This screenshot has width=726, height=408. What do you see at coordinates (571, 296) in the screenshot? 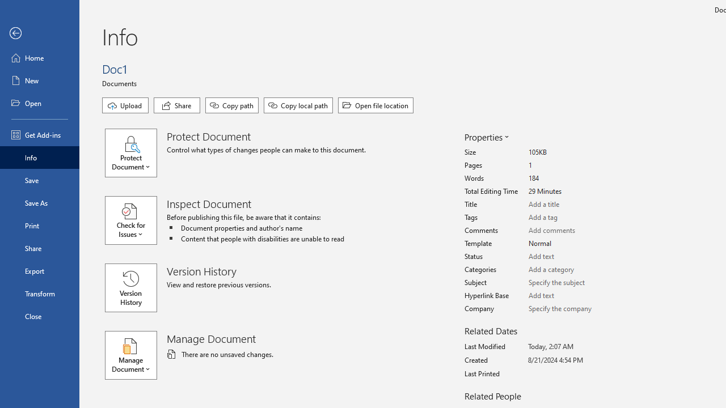
I see `Hyperlink Base` at bounding box center [571, 296].